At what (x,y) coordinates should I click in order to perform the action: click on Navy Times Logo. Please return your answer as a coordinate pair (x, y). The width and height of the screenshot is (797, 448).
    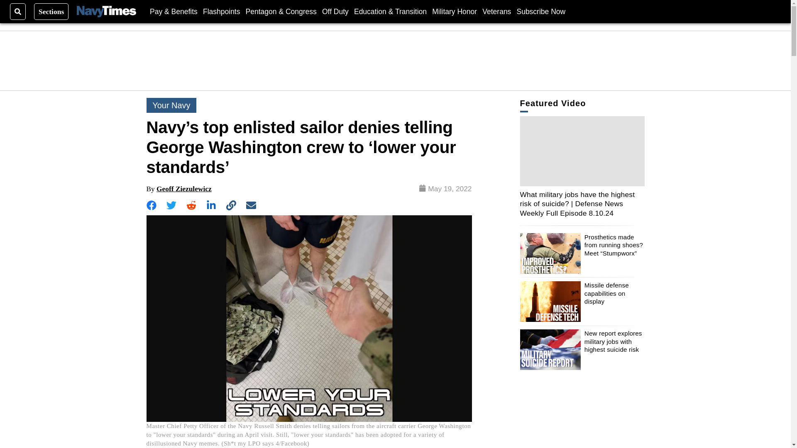
    Looking at the image, I should click on (106, 12).